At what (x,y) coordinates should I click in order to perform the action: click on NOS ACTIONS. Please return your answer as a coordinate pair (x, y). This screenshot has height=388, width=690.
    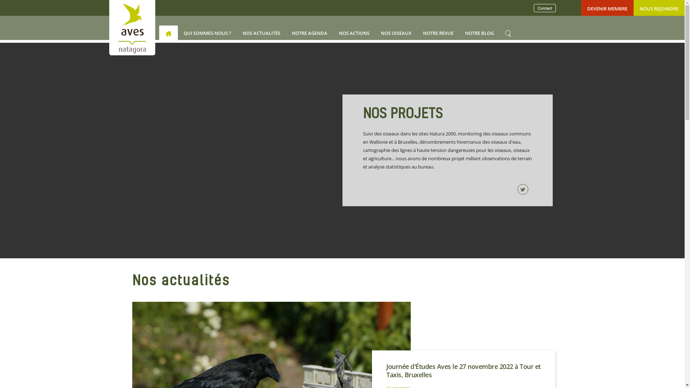
    Looking at the image, I should click on (354, 33).